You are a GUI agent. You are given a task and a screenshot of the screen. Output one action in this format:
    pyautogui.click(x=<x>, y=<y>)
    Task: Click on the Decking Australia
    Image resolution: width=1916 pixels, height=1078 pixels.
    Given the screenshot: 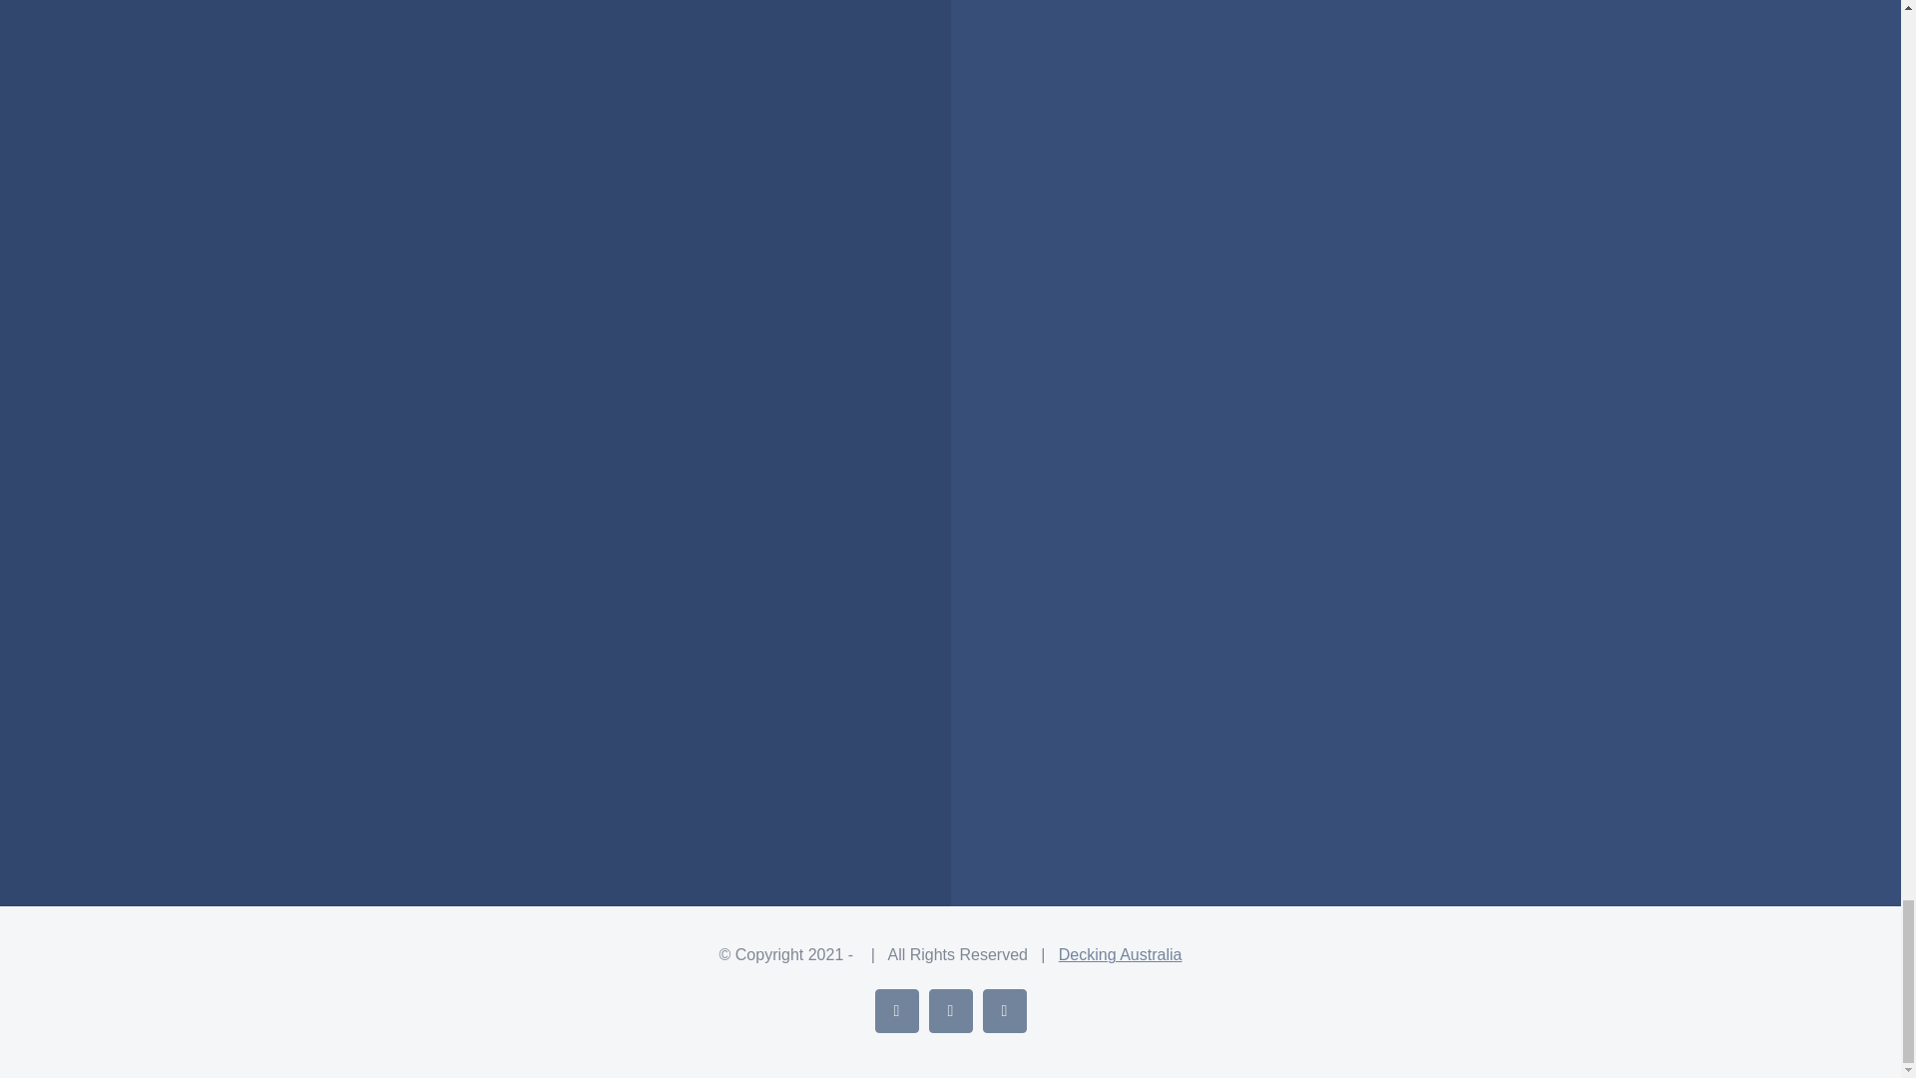 What is the action you would take?
    pyautogui.click(x=1120, y=954)
    